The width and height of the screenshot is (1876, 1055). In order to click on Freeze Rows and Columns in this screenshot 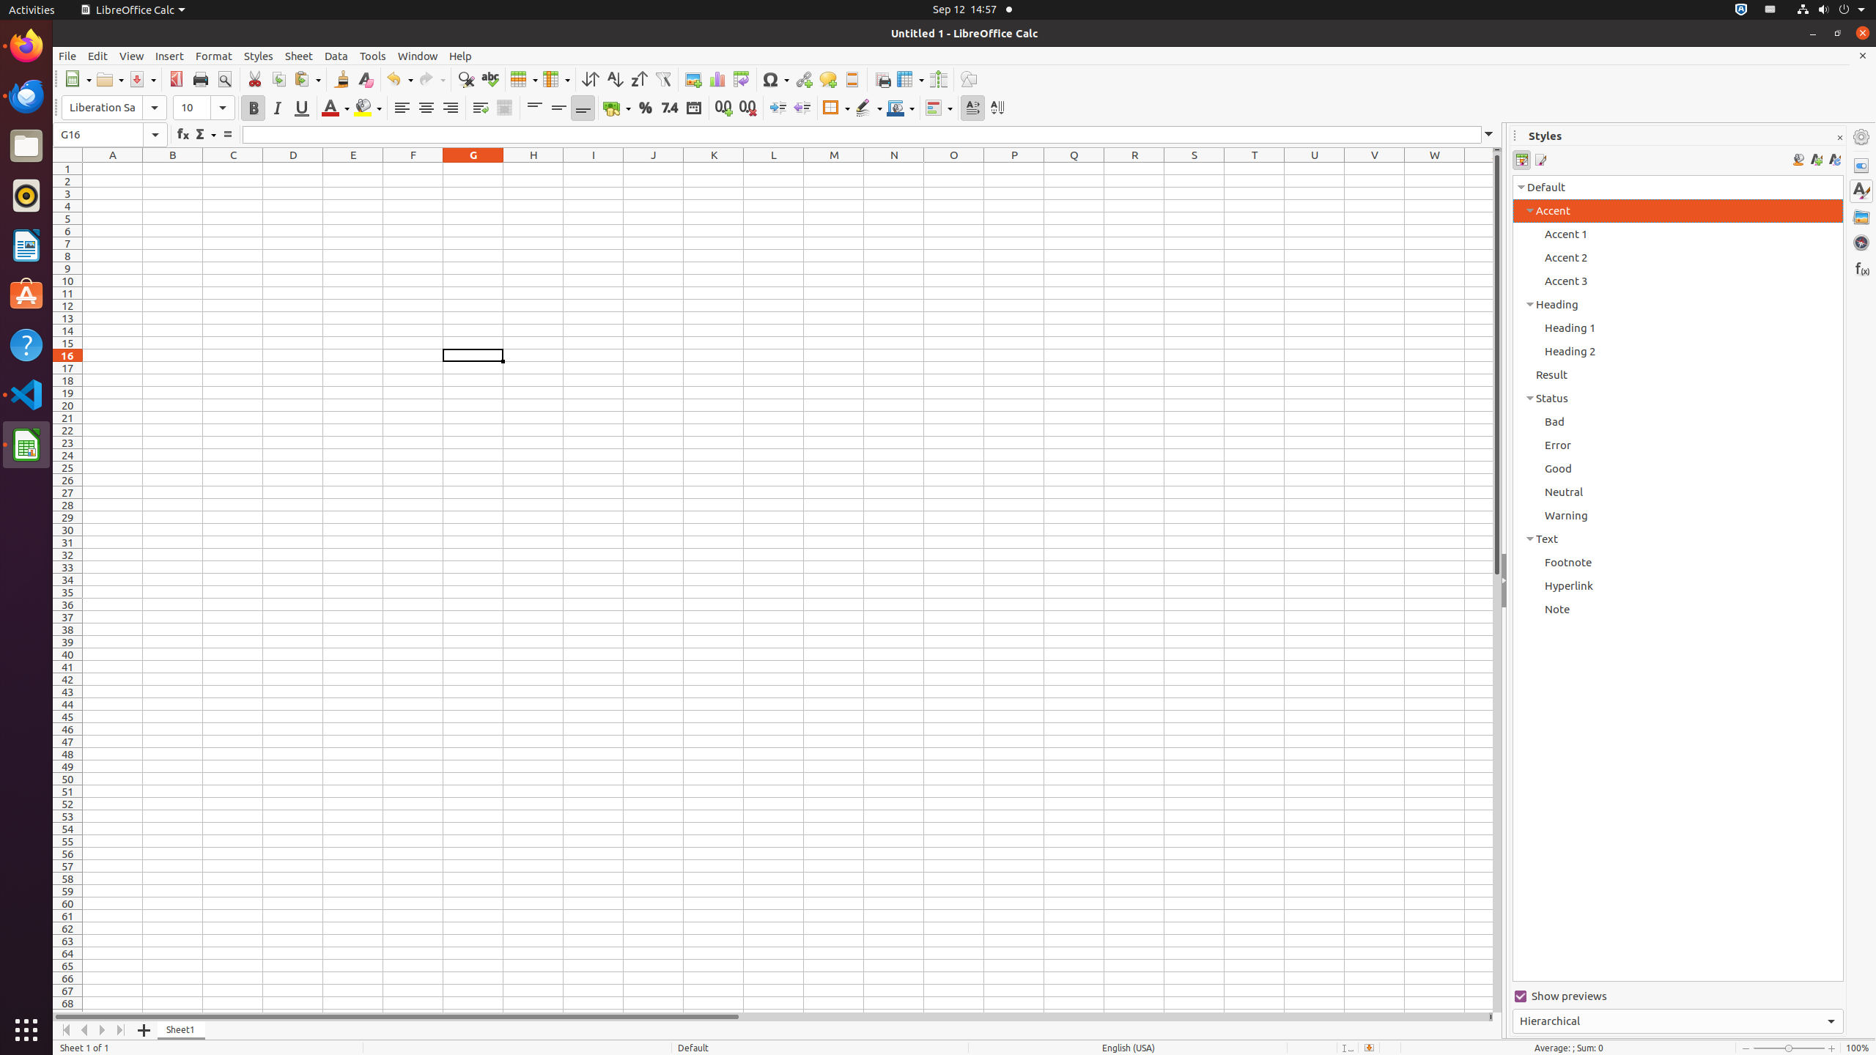, I will do `click(910, 79)`.